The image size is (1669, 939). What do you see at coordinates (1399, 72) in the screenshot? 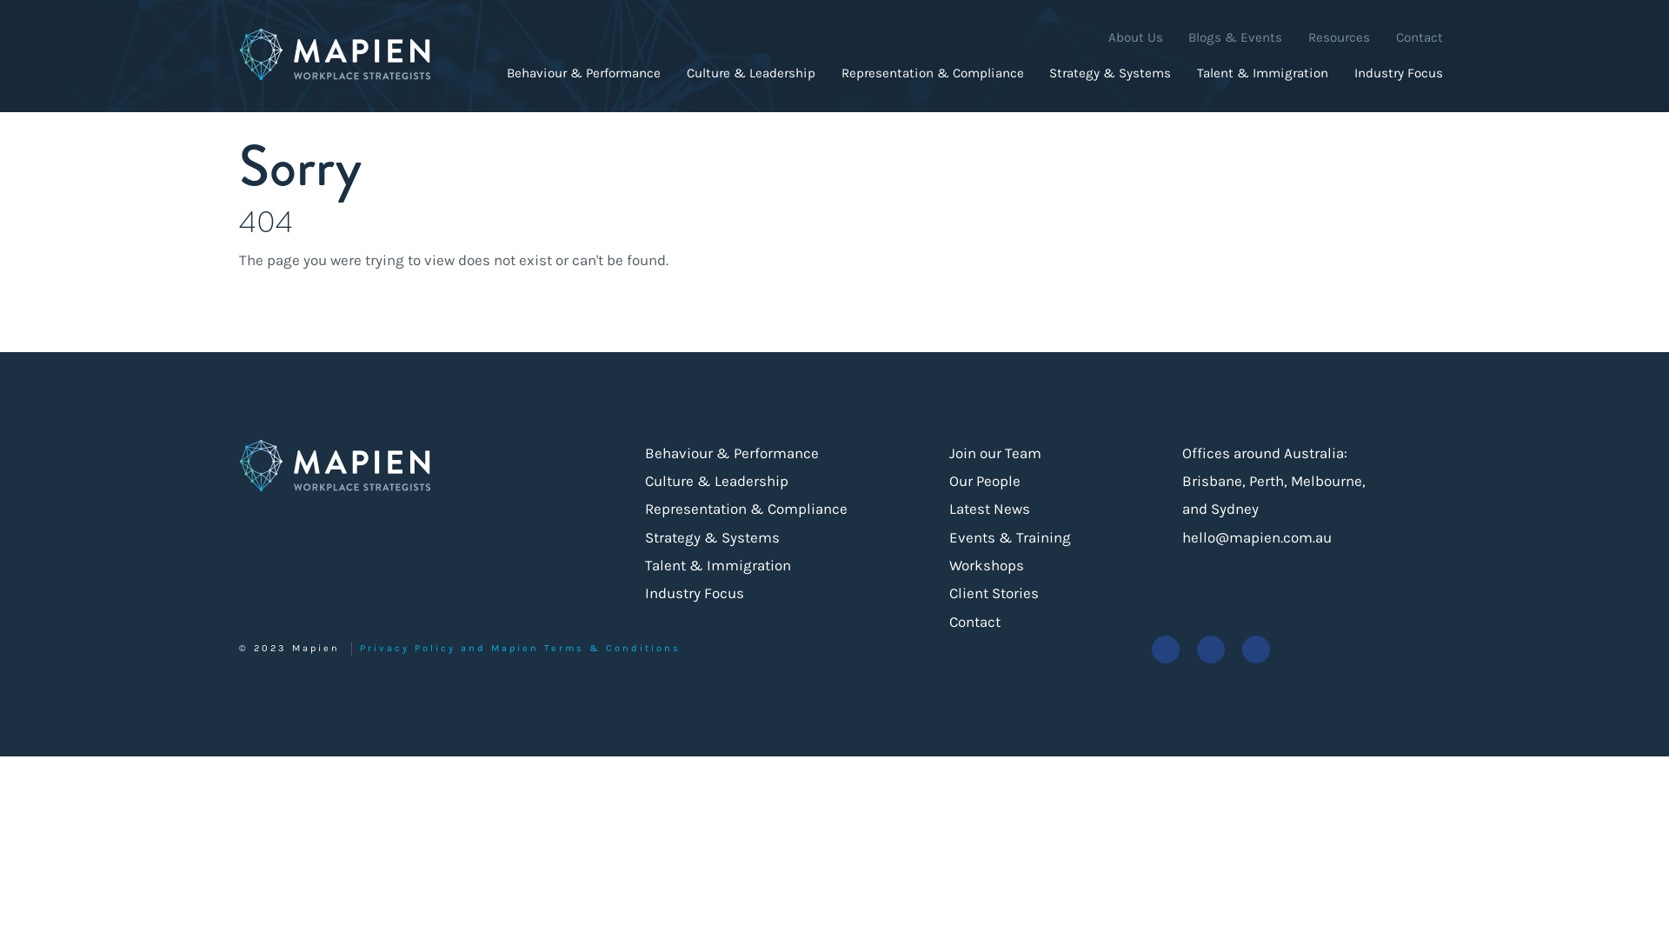
I see `Industry Focus` at bounding box center [1399, 72].